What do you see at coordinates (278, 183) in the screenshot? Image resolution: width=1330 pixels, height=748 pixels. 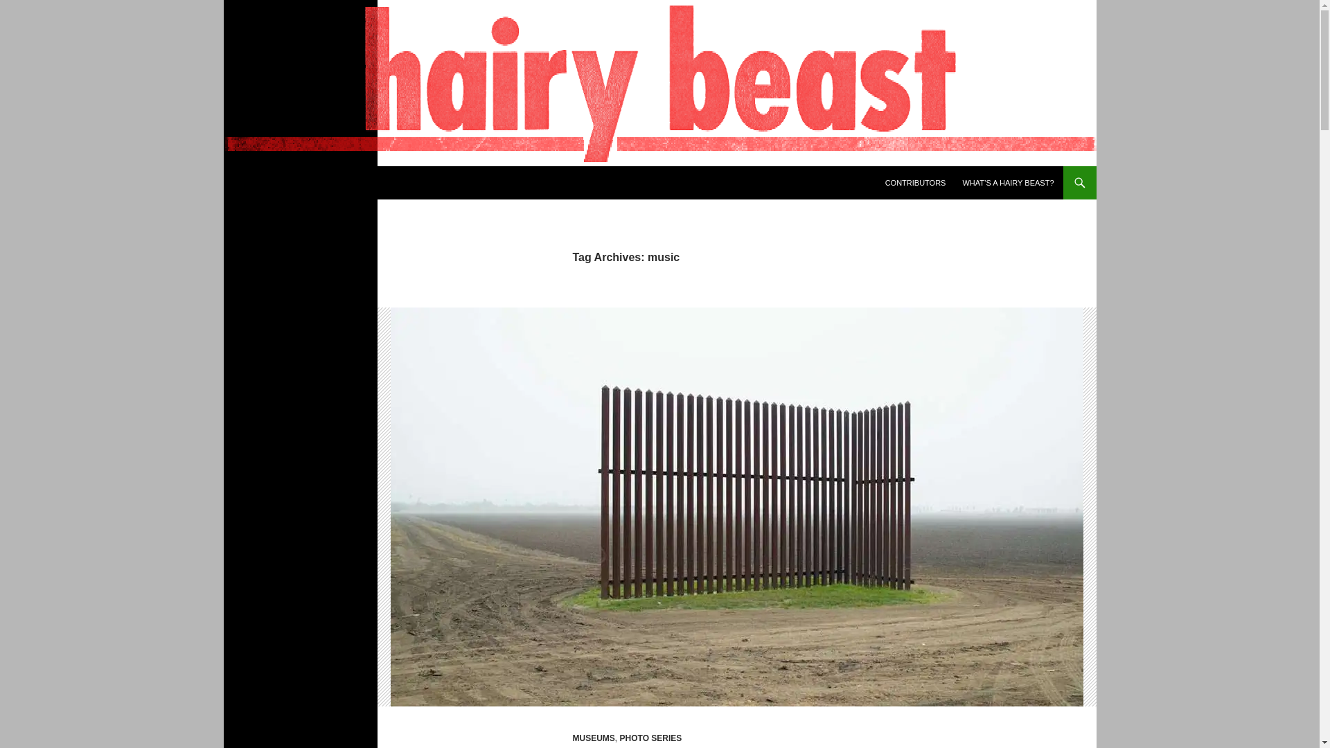 I see `Hairy Beast` at bounding box center [278, 183].